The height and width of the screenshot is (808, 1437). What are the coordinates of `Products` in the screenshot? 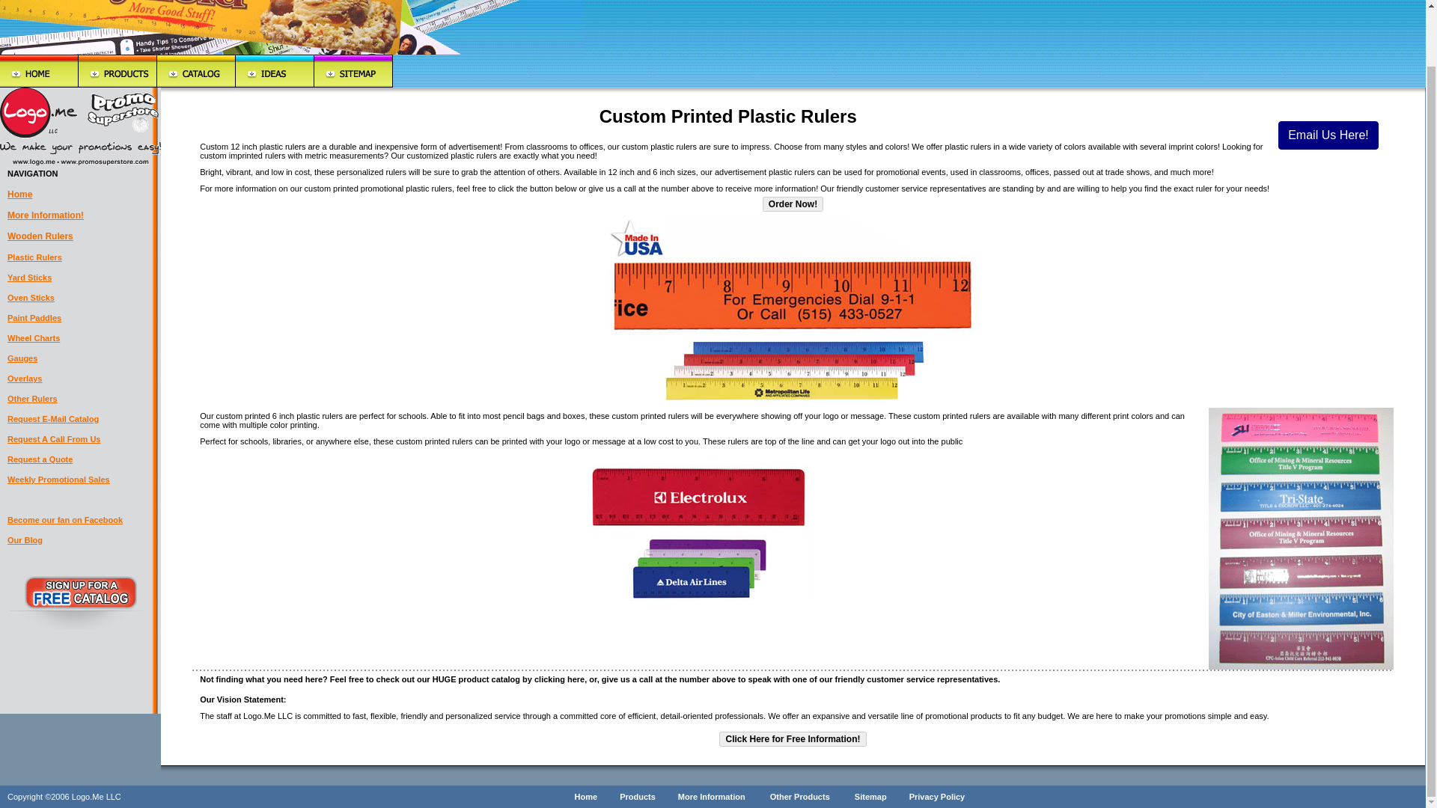 It's located at (637, 797).